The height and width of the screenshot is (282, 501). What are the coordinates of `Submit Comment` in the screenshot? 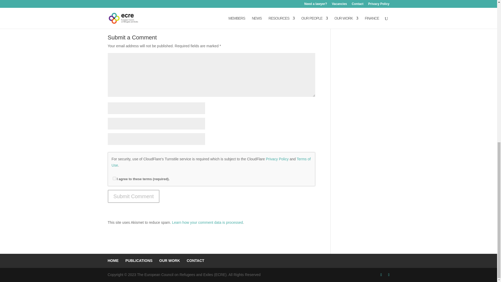 It's located at (133, 196).